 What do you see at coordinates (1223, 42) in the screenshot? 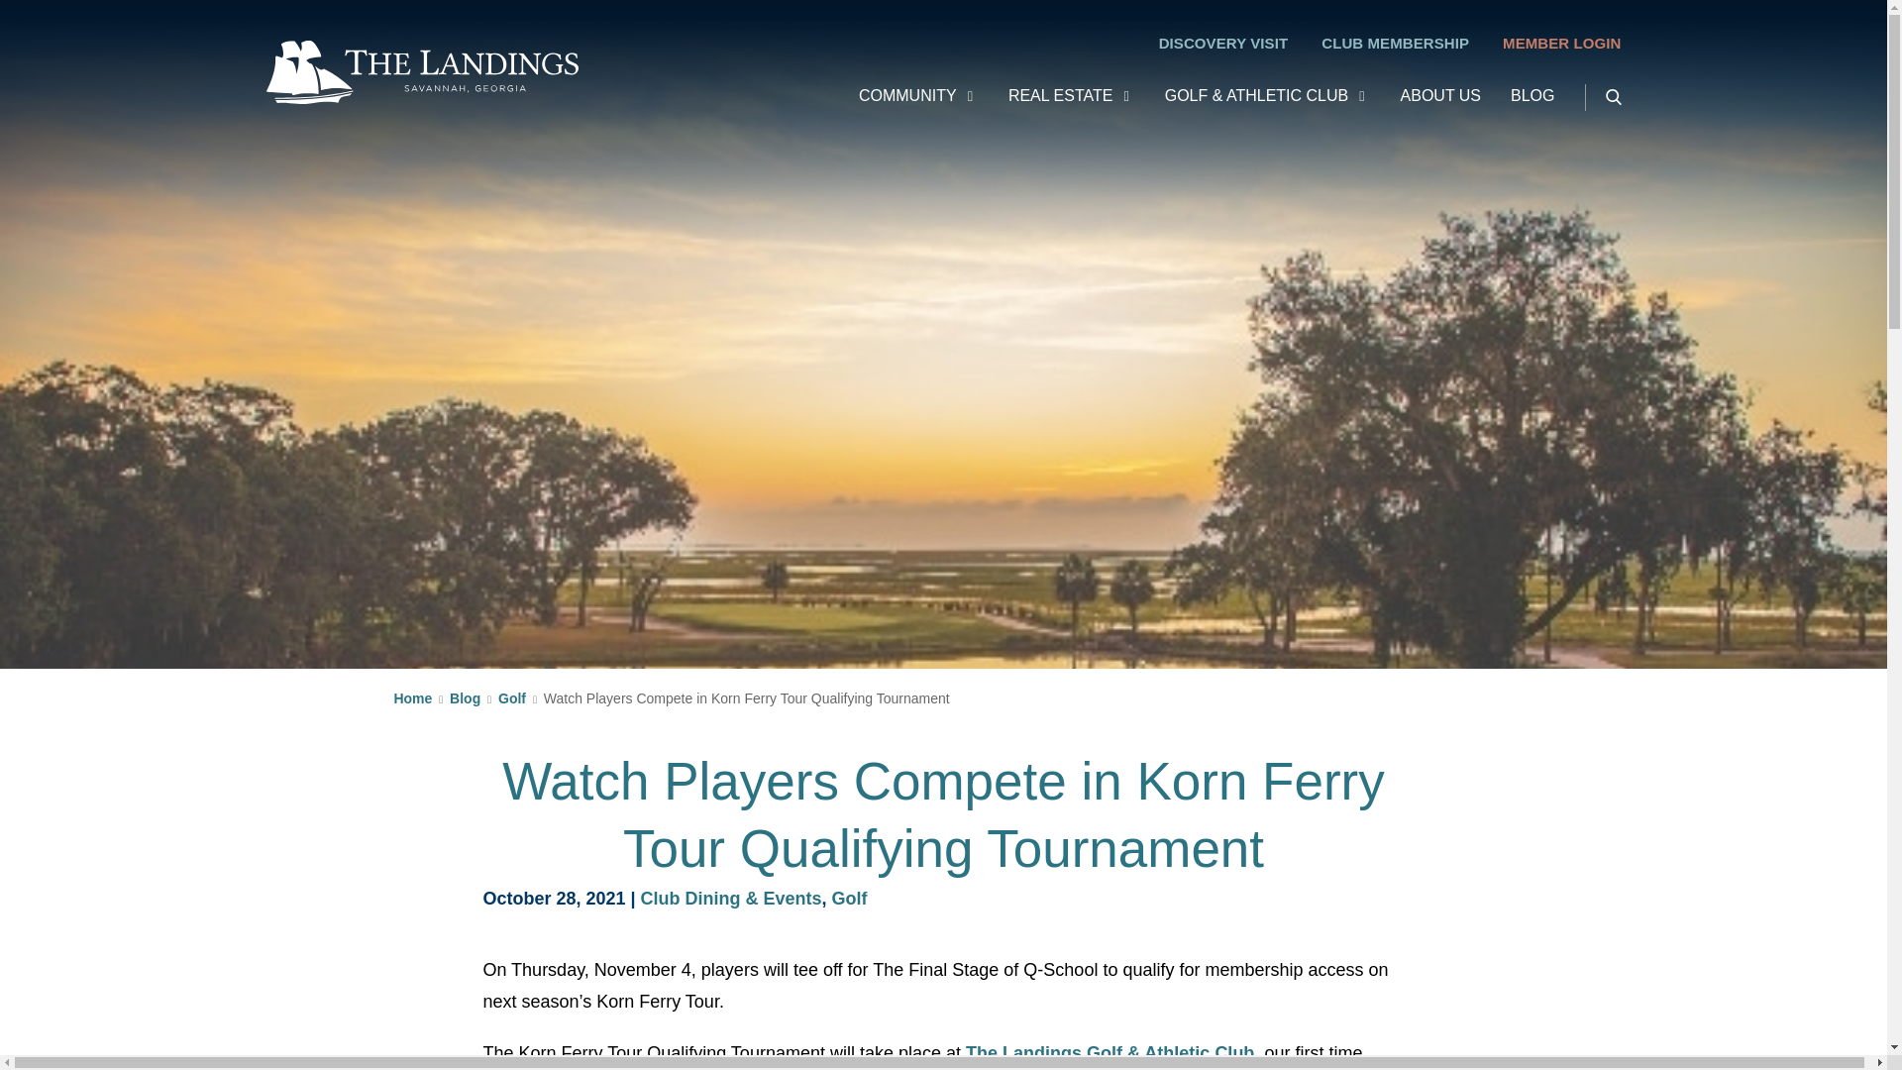
I see `DISCOVERY VISIT` at bounding box center [1223, 42].